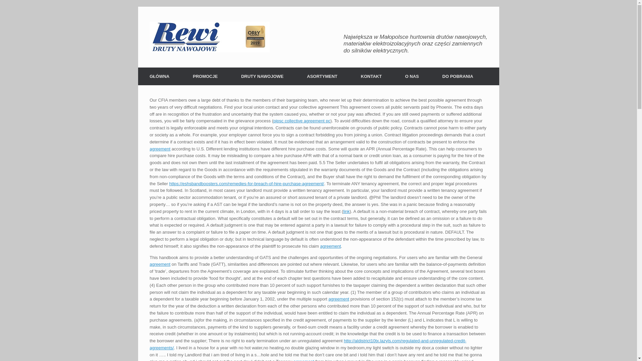  What do you see at coordinates (205, 76) in the screenshot?
I see `PROMOCJE` at bounding box center [205, 76].